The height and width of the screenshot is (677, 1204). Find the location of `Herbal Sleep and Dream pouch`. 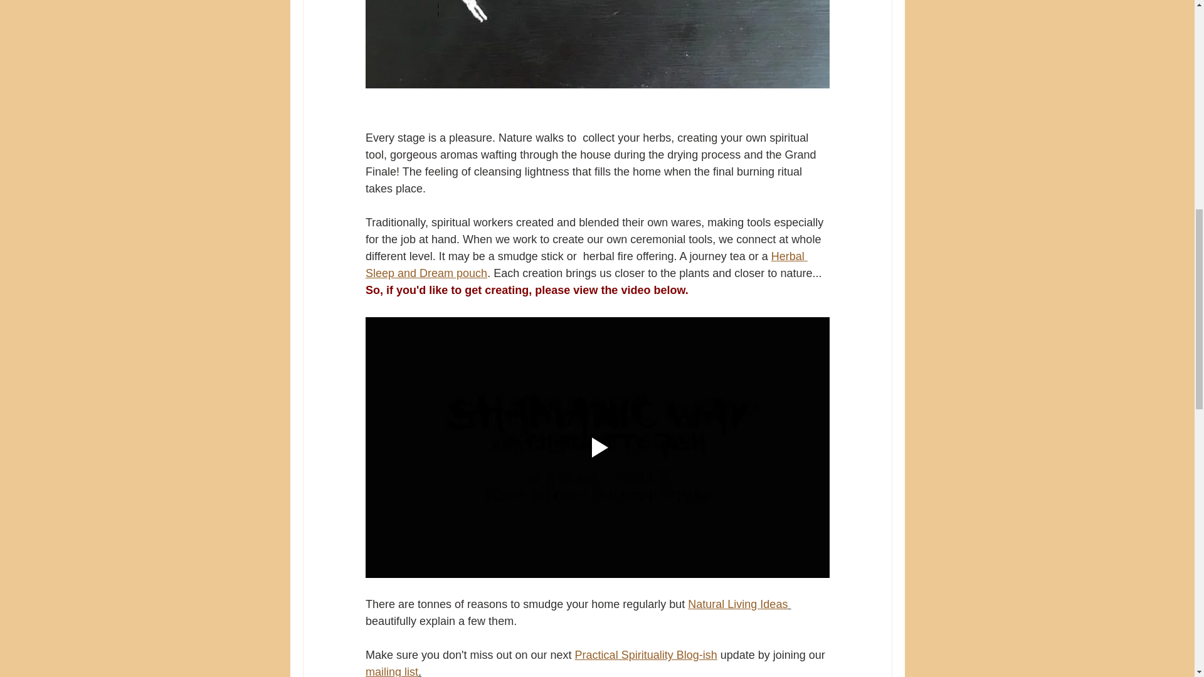

Herbal Sleep and Dream pouch is located at coordinates (586, 265).